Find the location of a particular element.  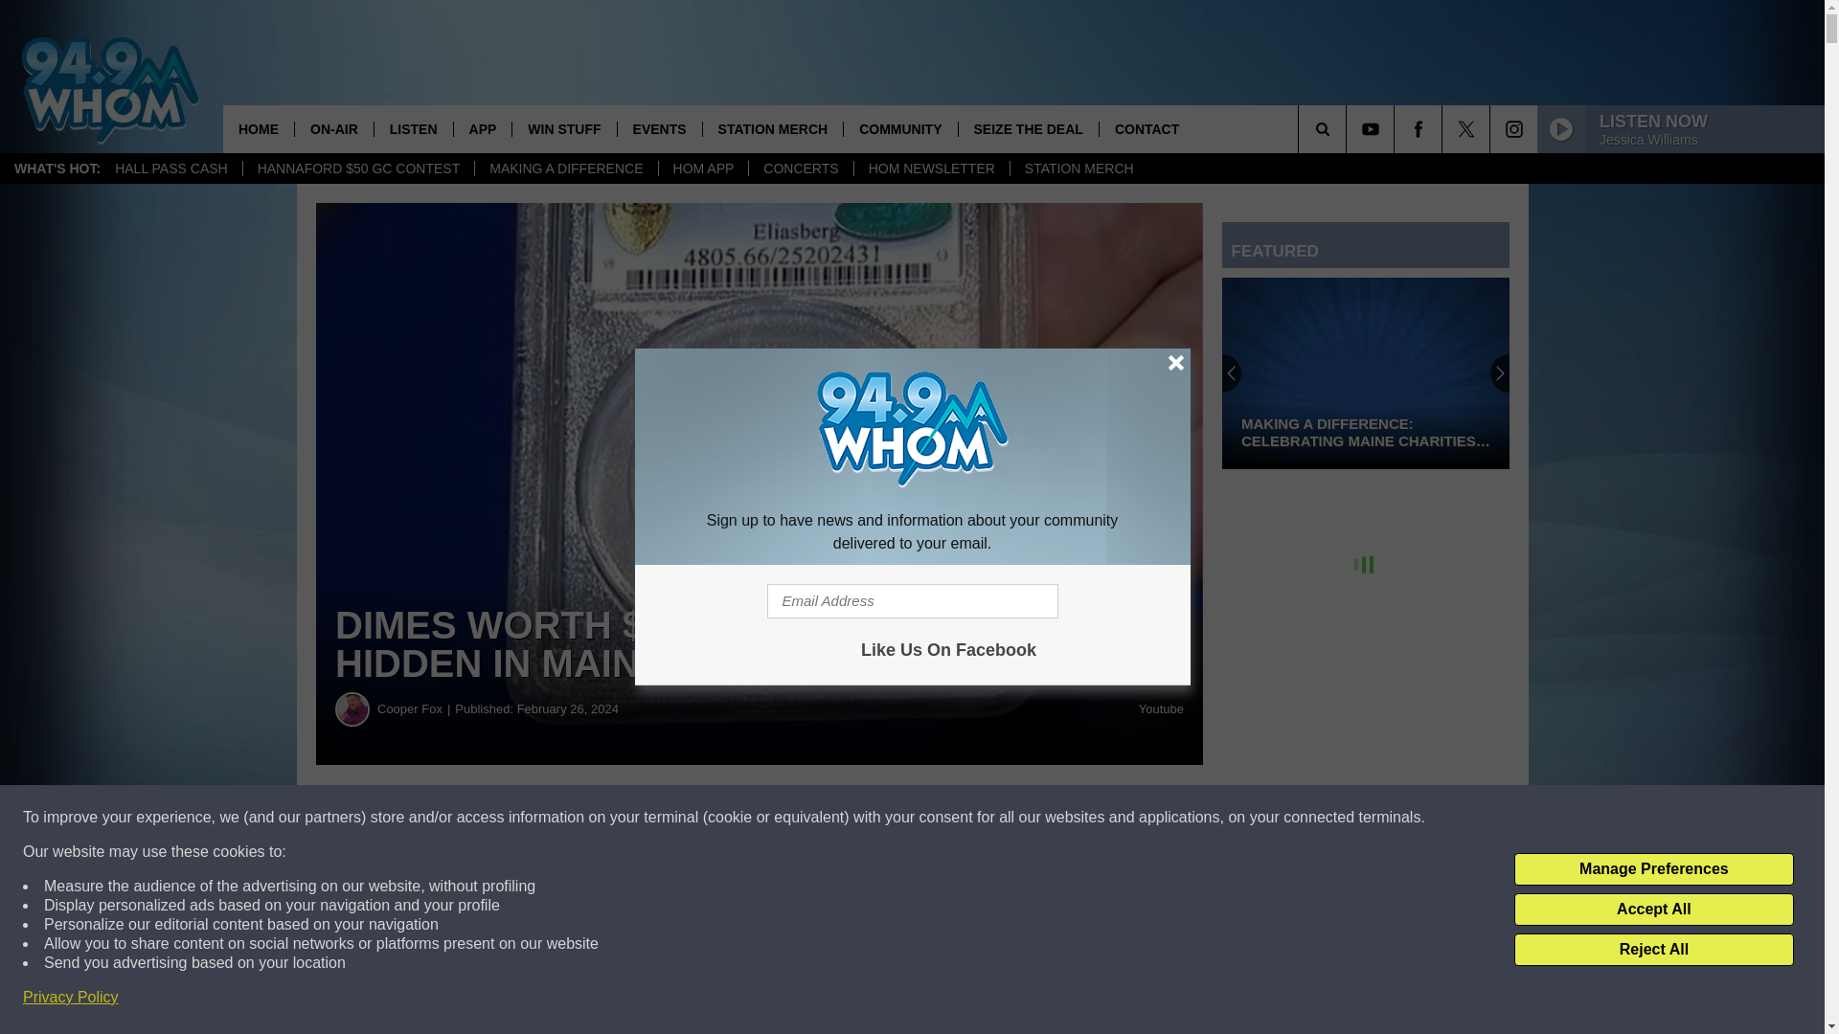

Reject All is located at coordinates (1653, 950).